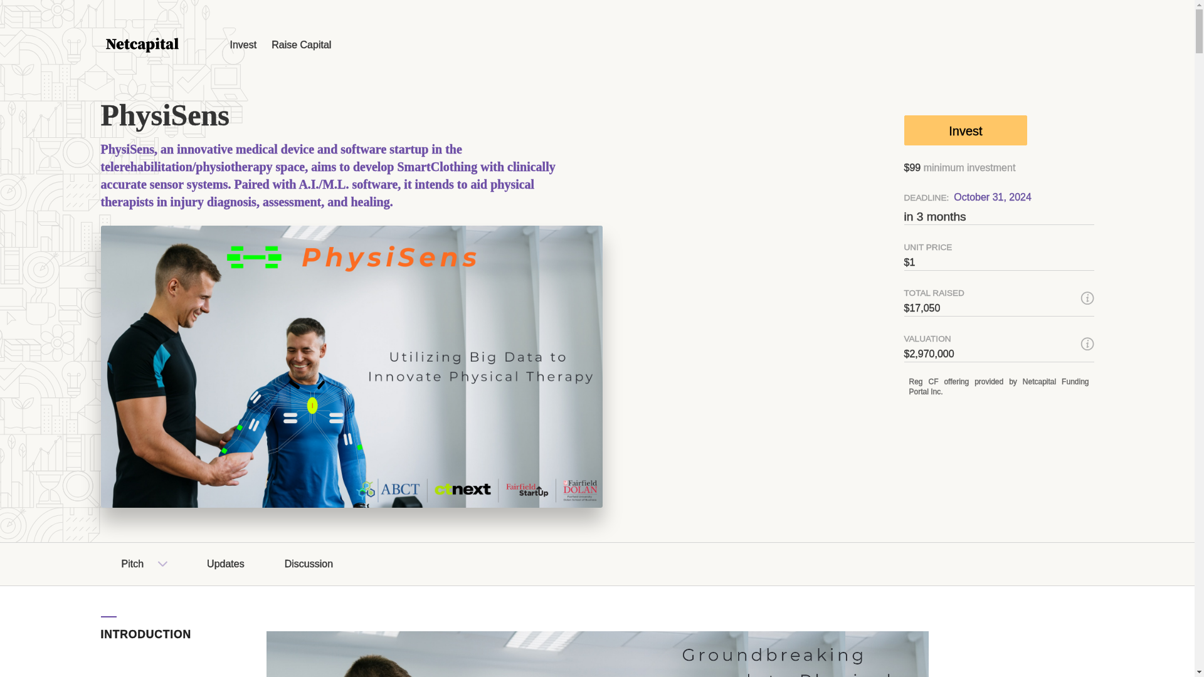  I want to click on Raise Capital, so click(301, 44).